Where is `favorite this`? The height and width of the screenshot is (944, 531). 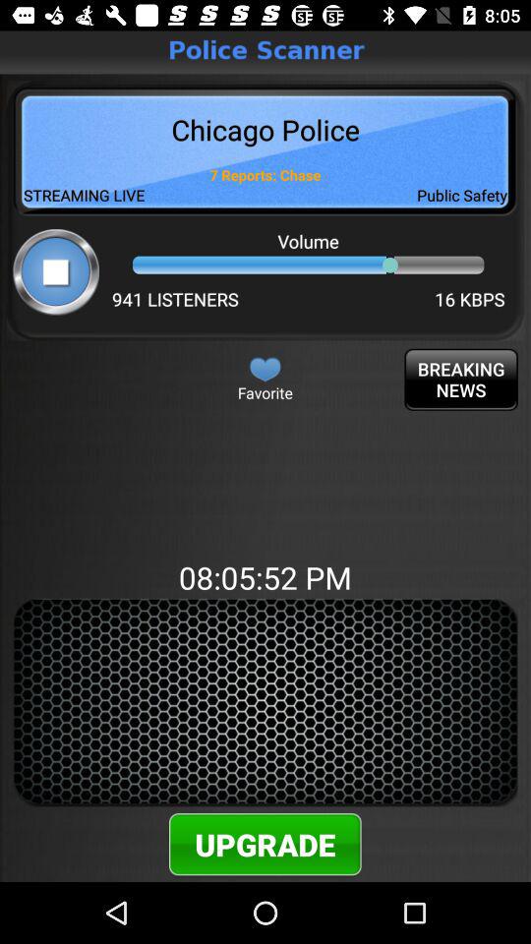 favorite this is located at coordinates (265, 369).